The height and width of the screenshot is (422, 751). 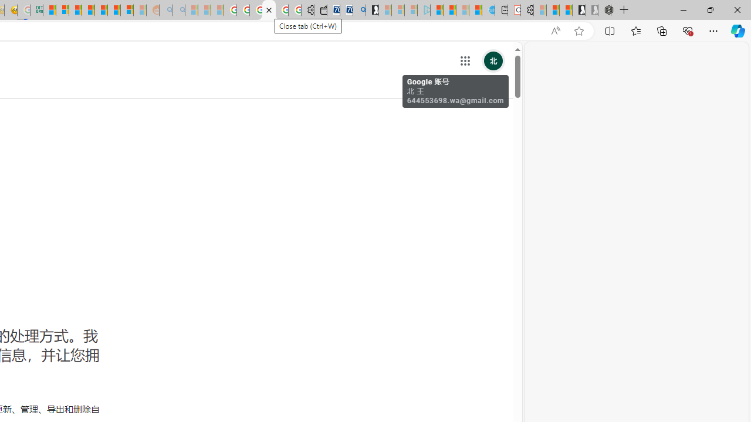 I want to click on Bing Real Estate - Home sales and rental listings, so click(x=359, y=11).